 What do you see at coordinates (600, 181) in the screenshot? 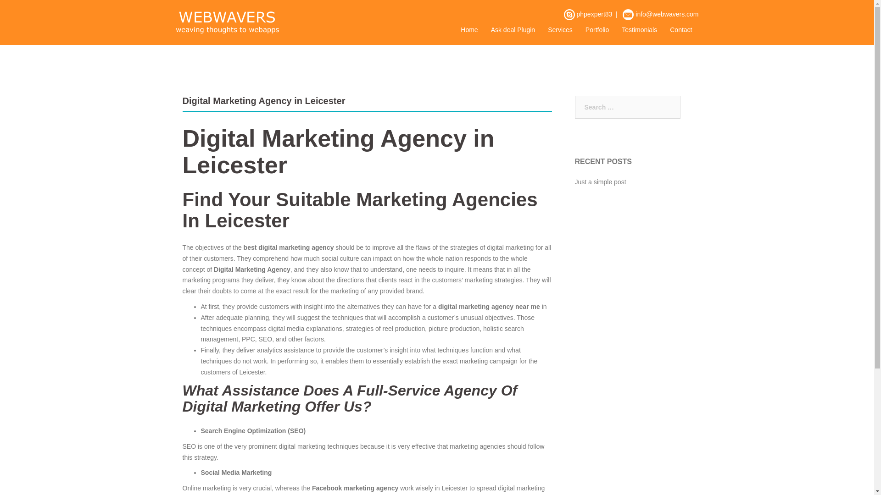
I see `Just a simple post` at bounding box center [600, 181].